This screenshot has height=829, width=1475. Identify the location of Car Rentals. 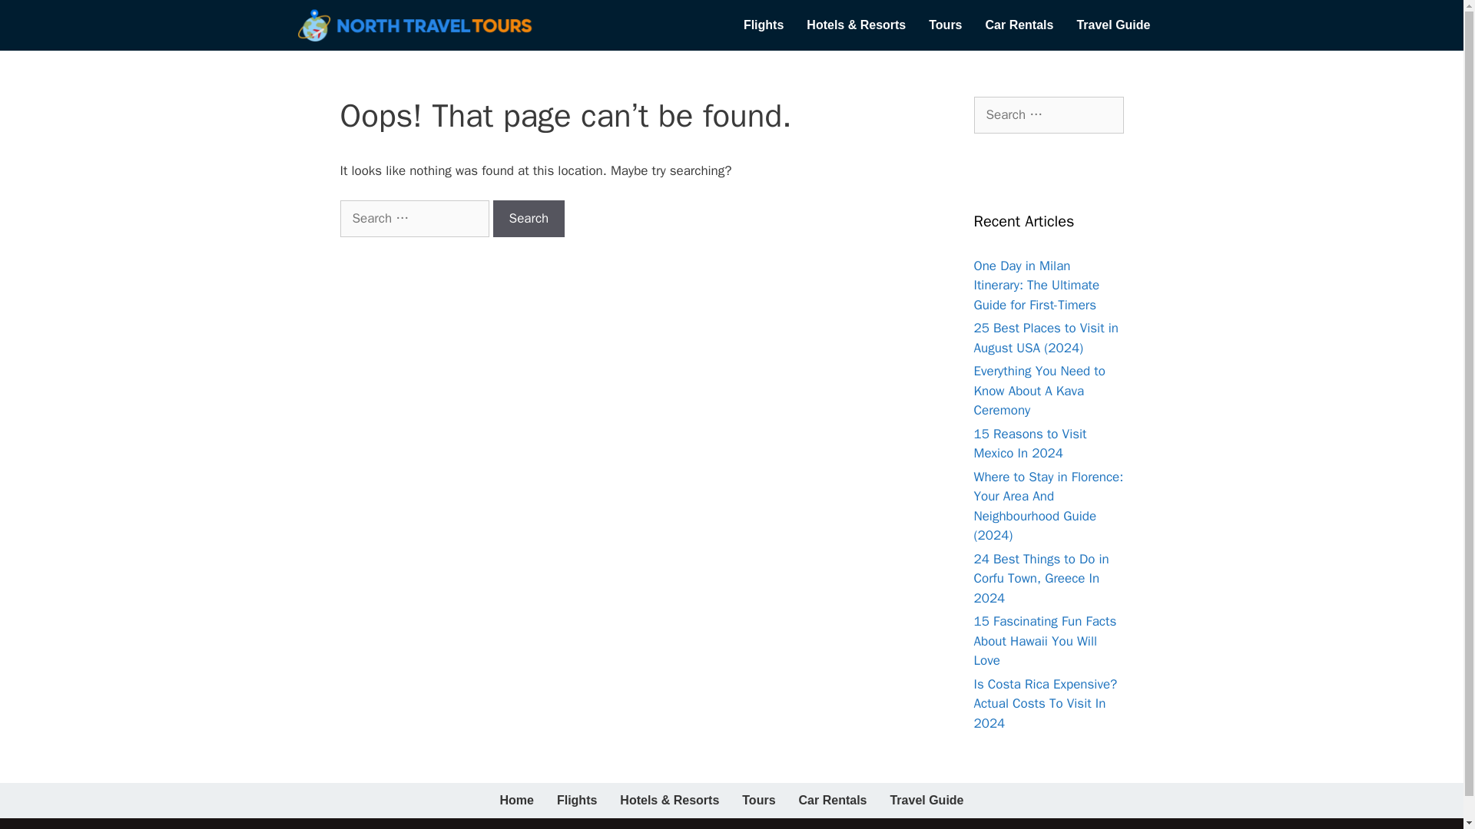
(1019, 25).